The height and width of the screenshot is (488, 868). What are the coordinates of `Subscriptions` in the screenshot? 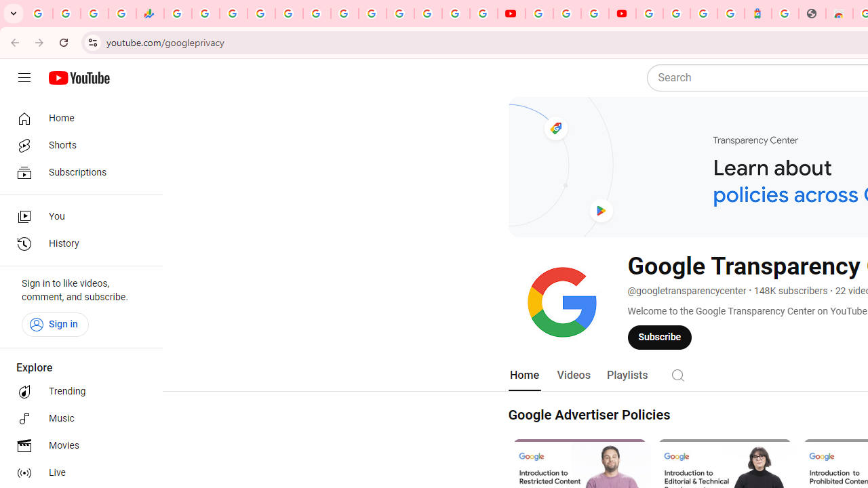 It's located at (77, 172).